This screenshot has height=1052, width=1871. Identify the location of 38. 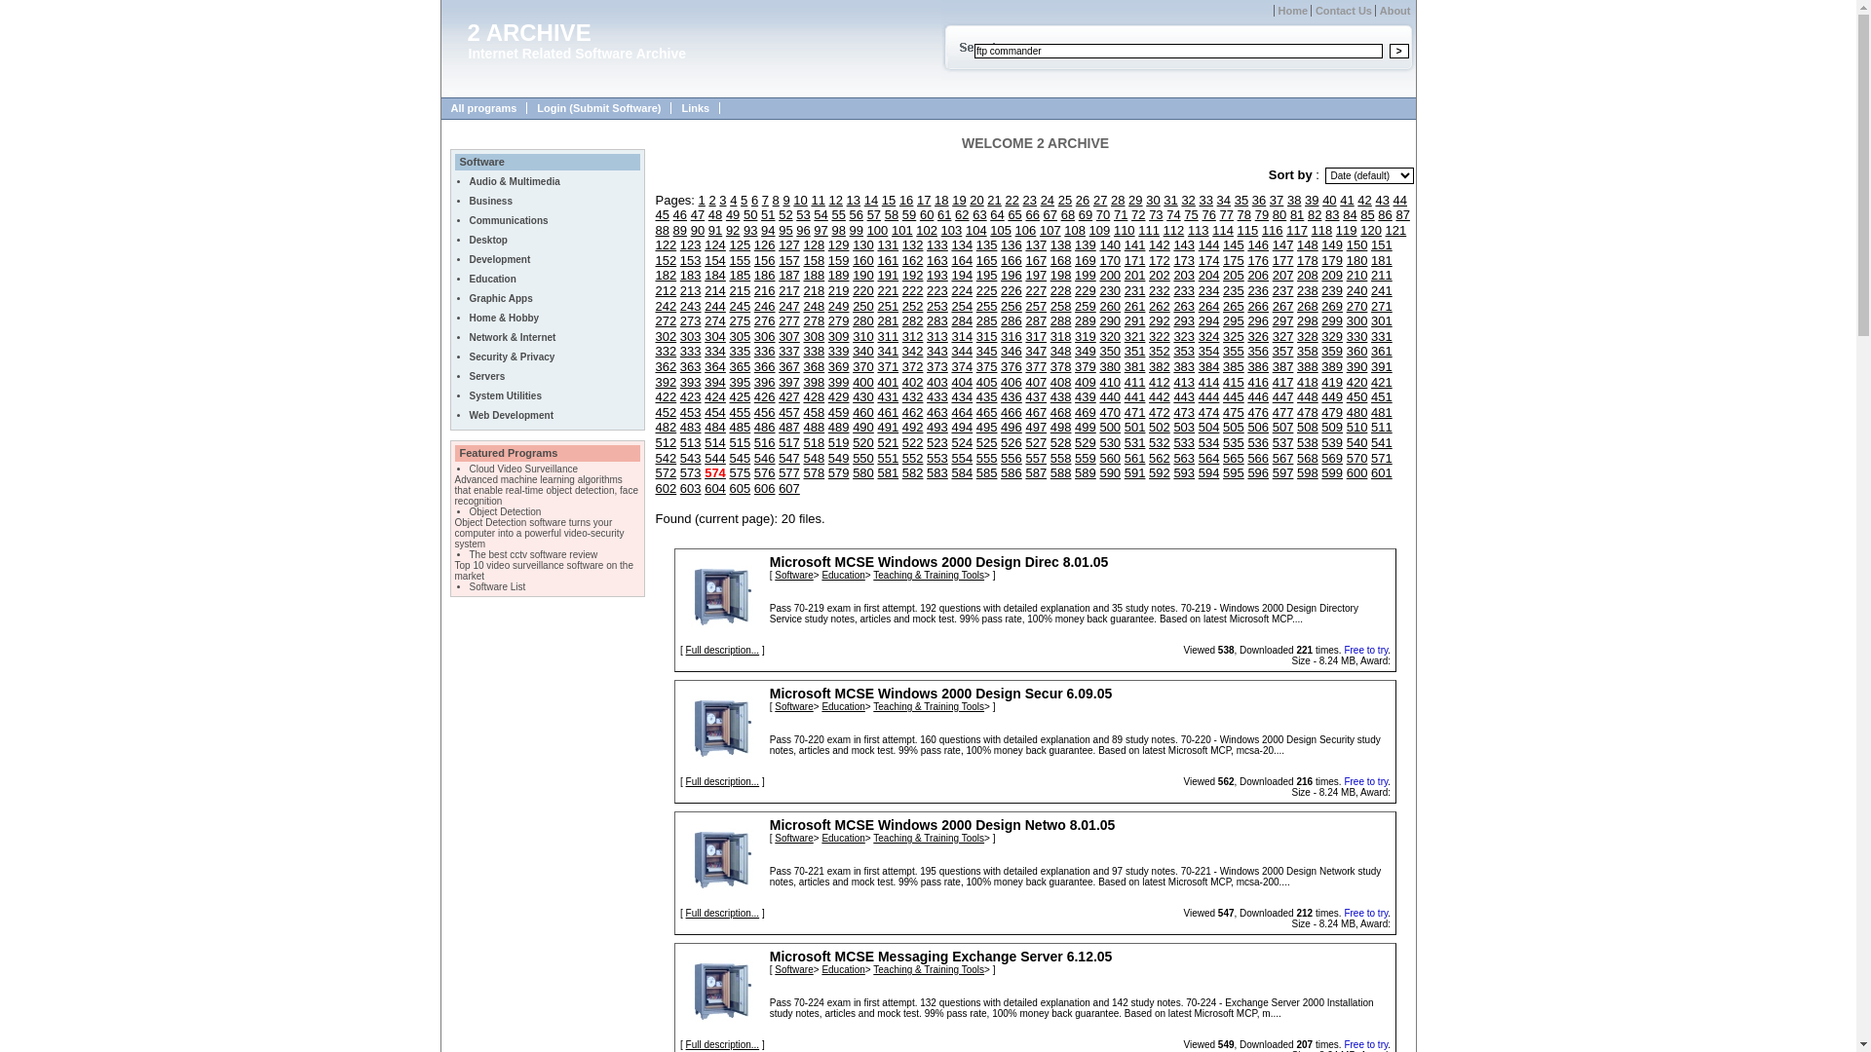
(1294, 201).